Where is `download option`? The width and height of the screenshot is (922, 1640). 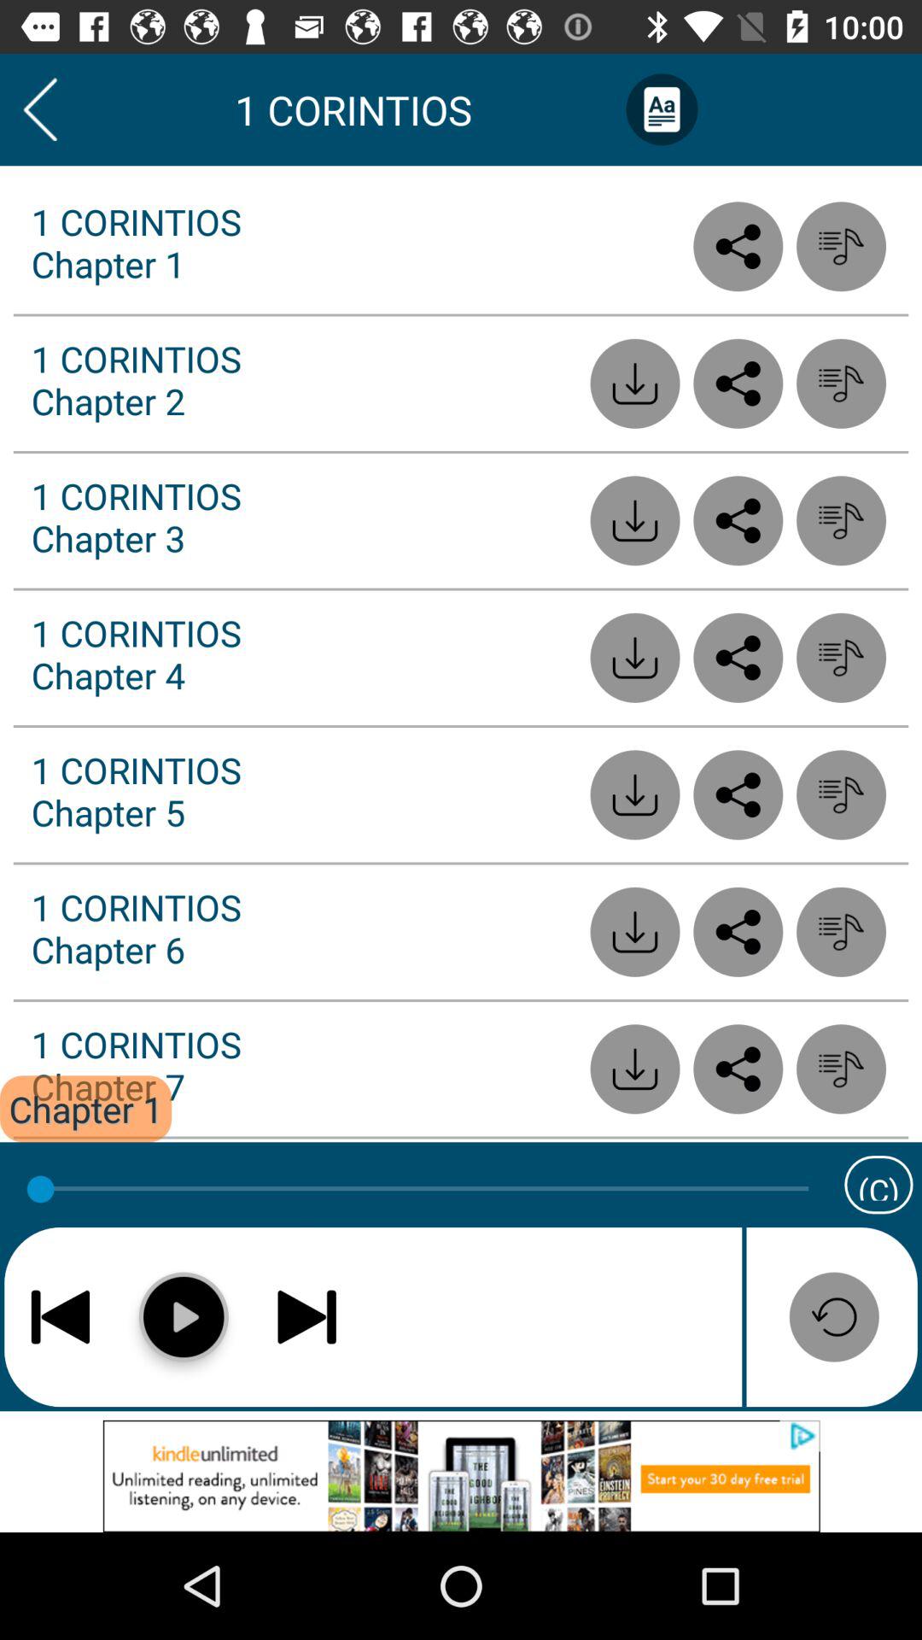
download option is located at coordinates (635, 931).